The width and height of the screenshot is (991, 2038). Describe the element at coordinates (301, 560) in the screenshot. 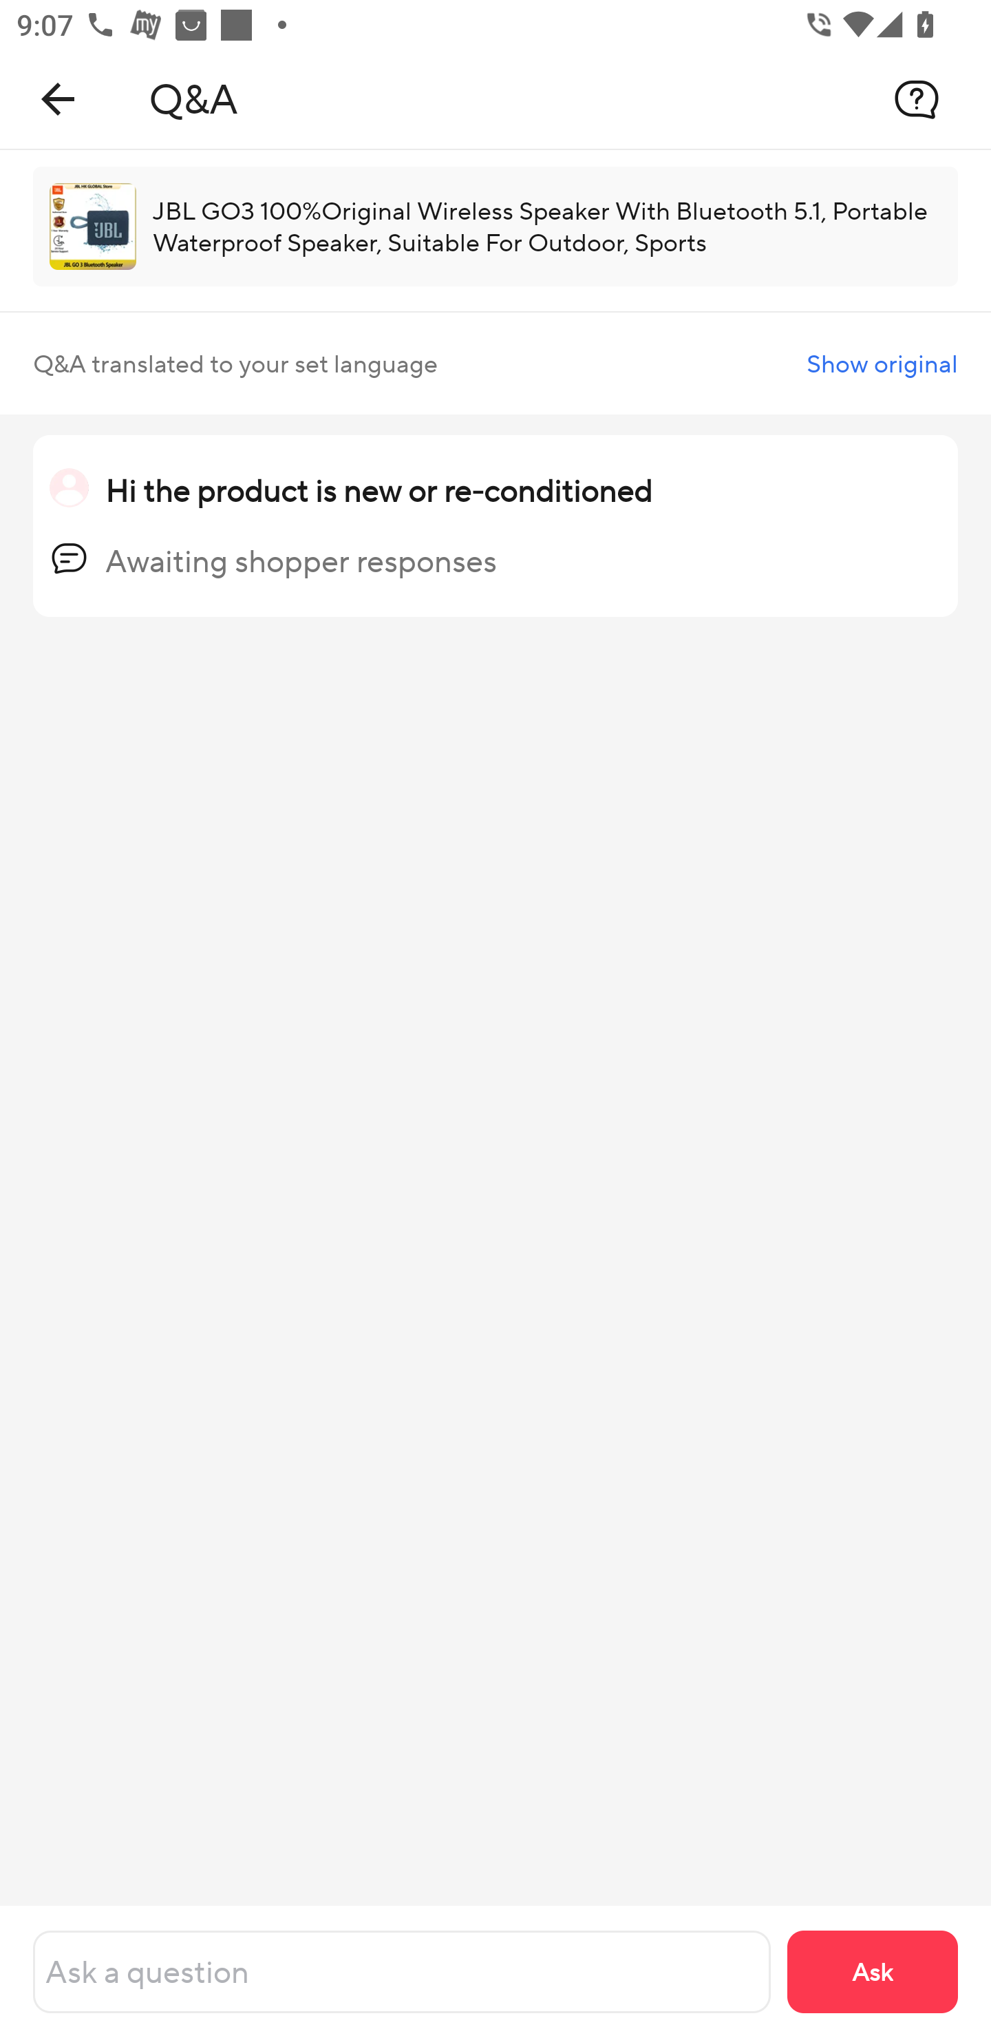

I see `Awaiting shopper responses` at that location.